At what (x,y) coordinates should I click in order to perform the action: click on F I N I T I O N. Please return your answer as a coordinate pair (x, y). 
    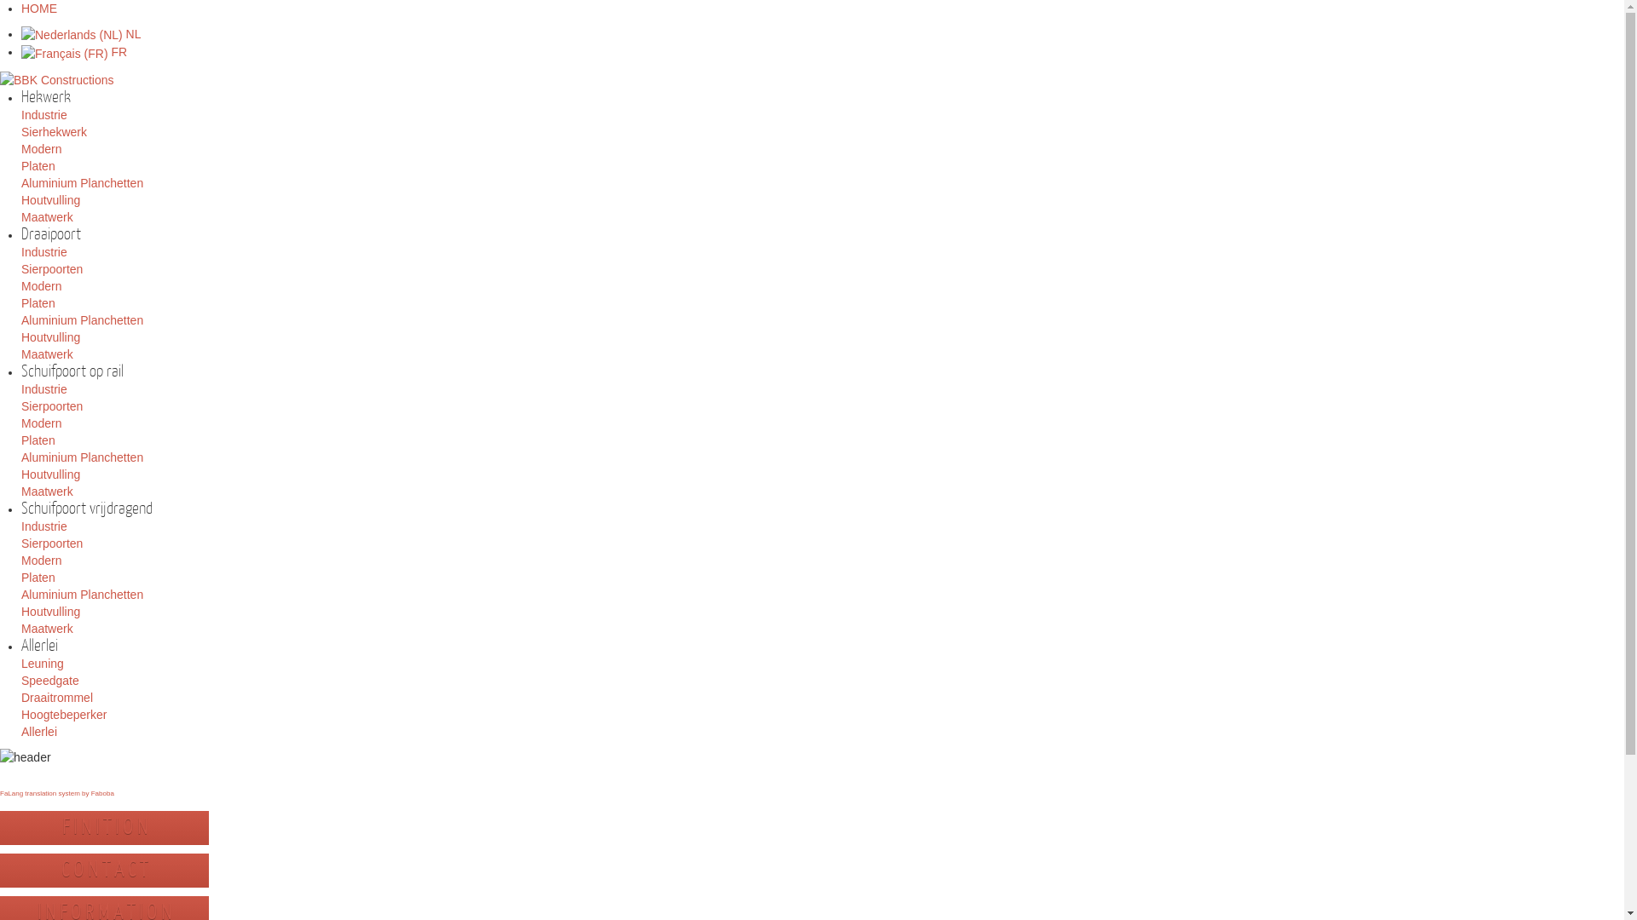
    Looking at the image, I should click on (104, 828).